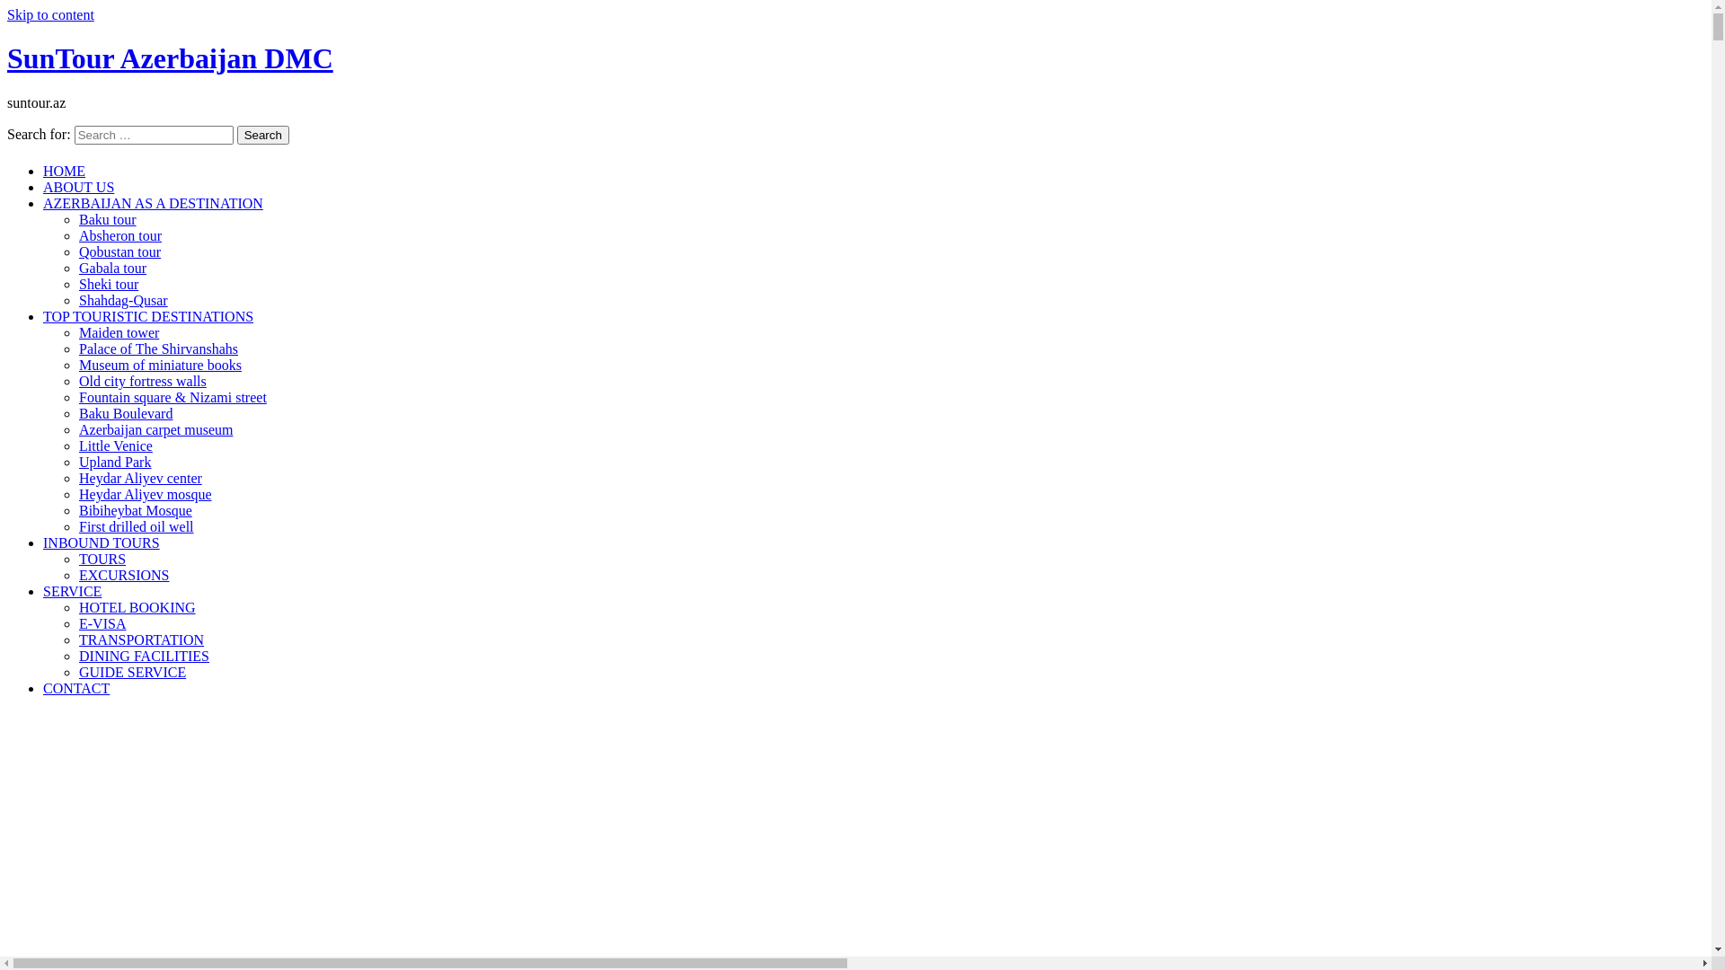 The image size is (1725, 970). Describe the element at coordinates (153, 203) in the screenshot. I see `AZERBAIJAN AS A DESTINATION` at that location.